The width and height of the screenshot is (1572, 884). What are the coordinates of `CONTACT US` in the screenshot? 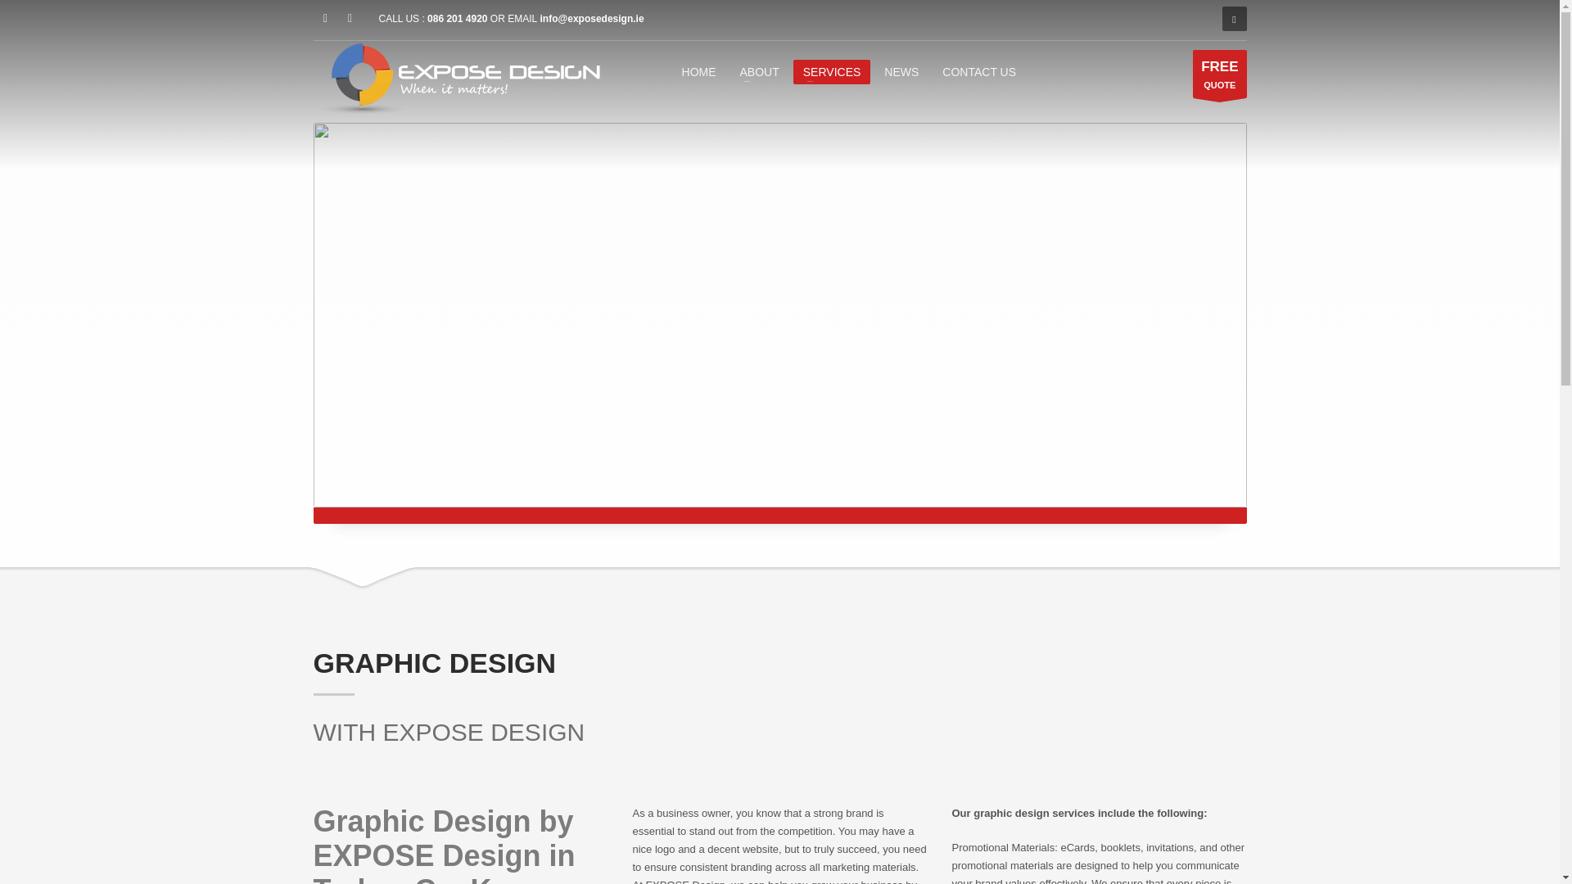 It's located at (458, 19).